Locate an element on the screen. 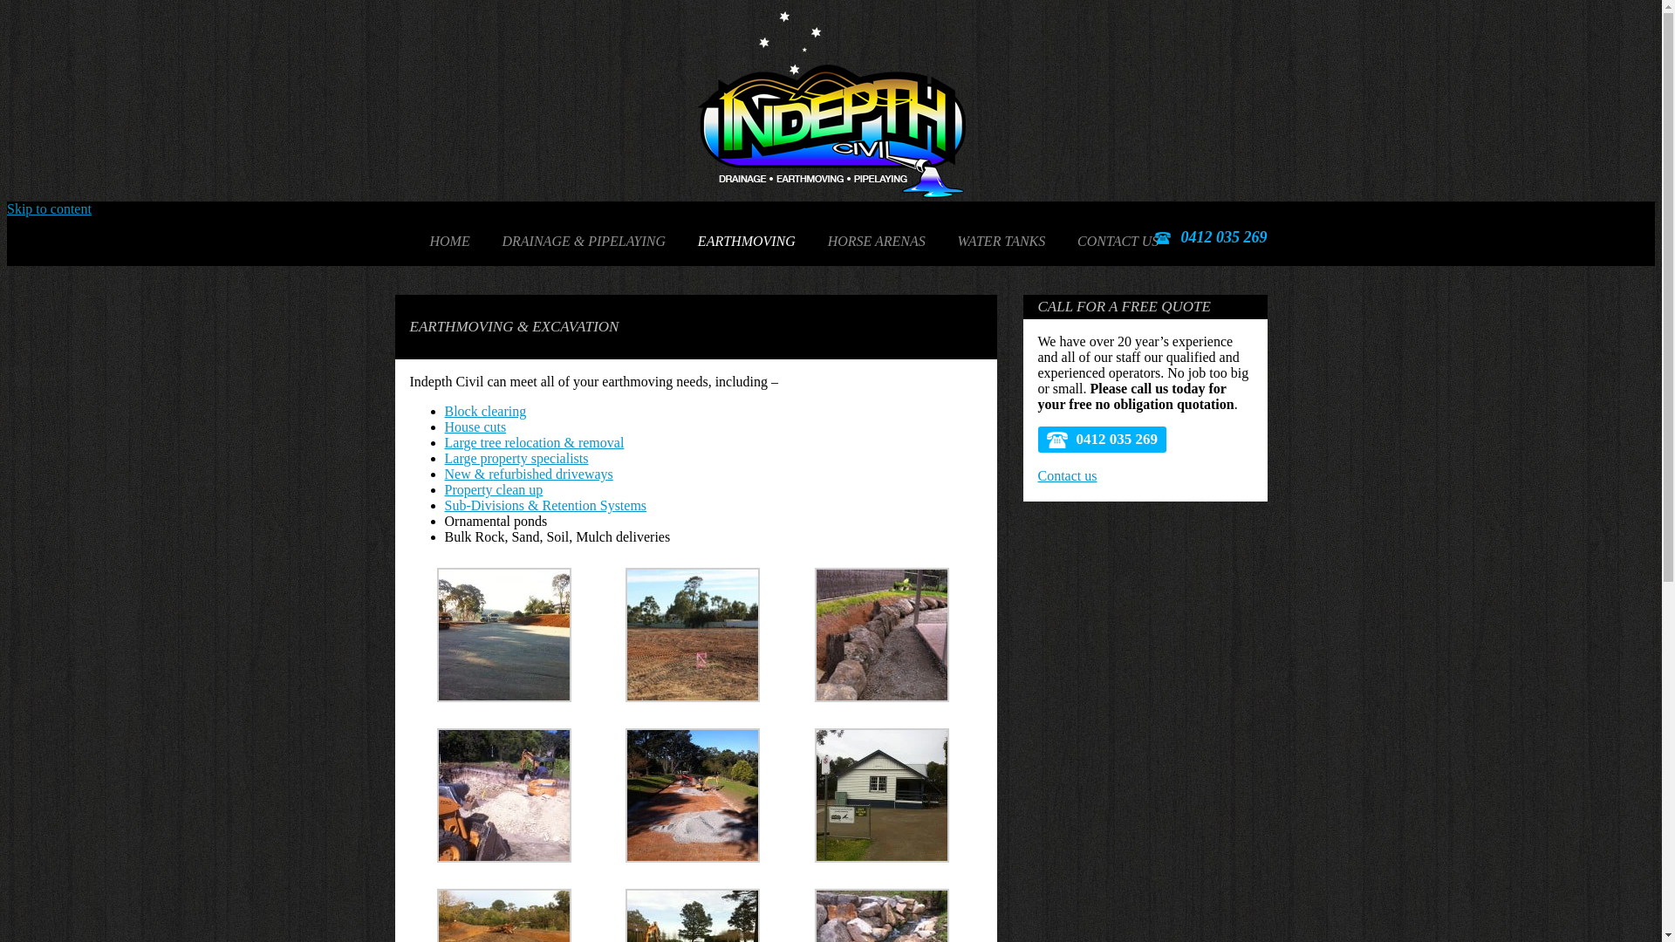 This screenshot has width=1675, height=942. WATER TANKS is located at coordinates (1002, 242).